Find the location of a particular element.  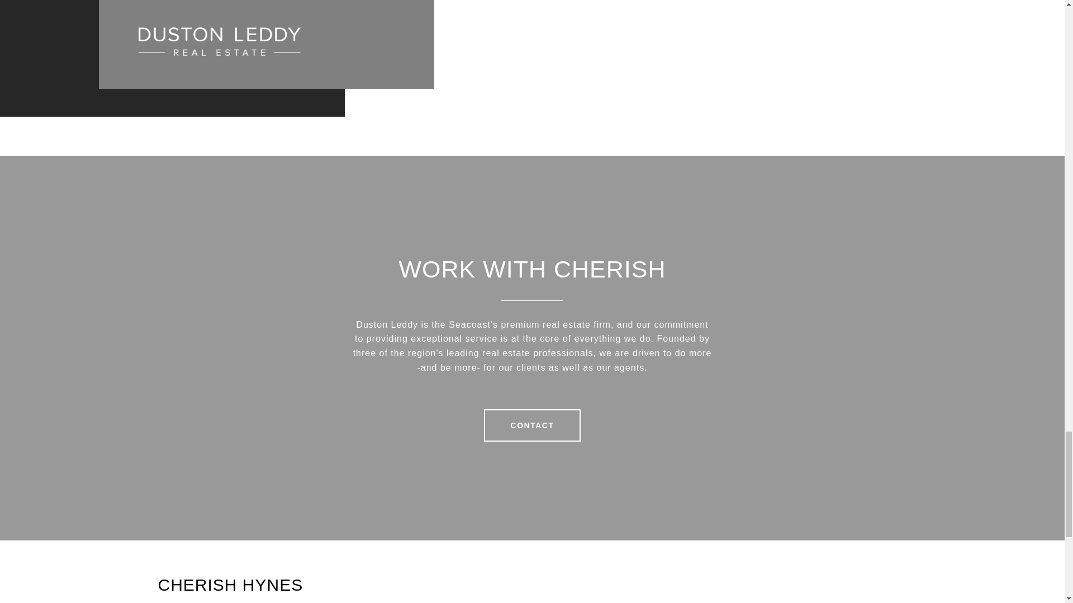

CONTACT is located at coordinates (532, 425).